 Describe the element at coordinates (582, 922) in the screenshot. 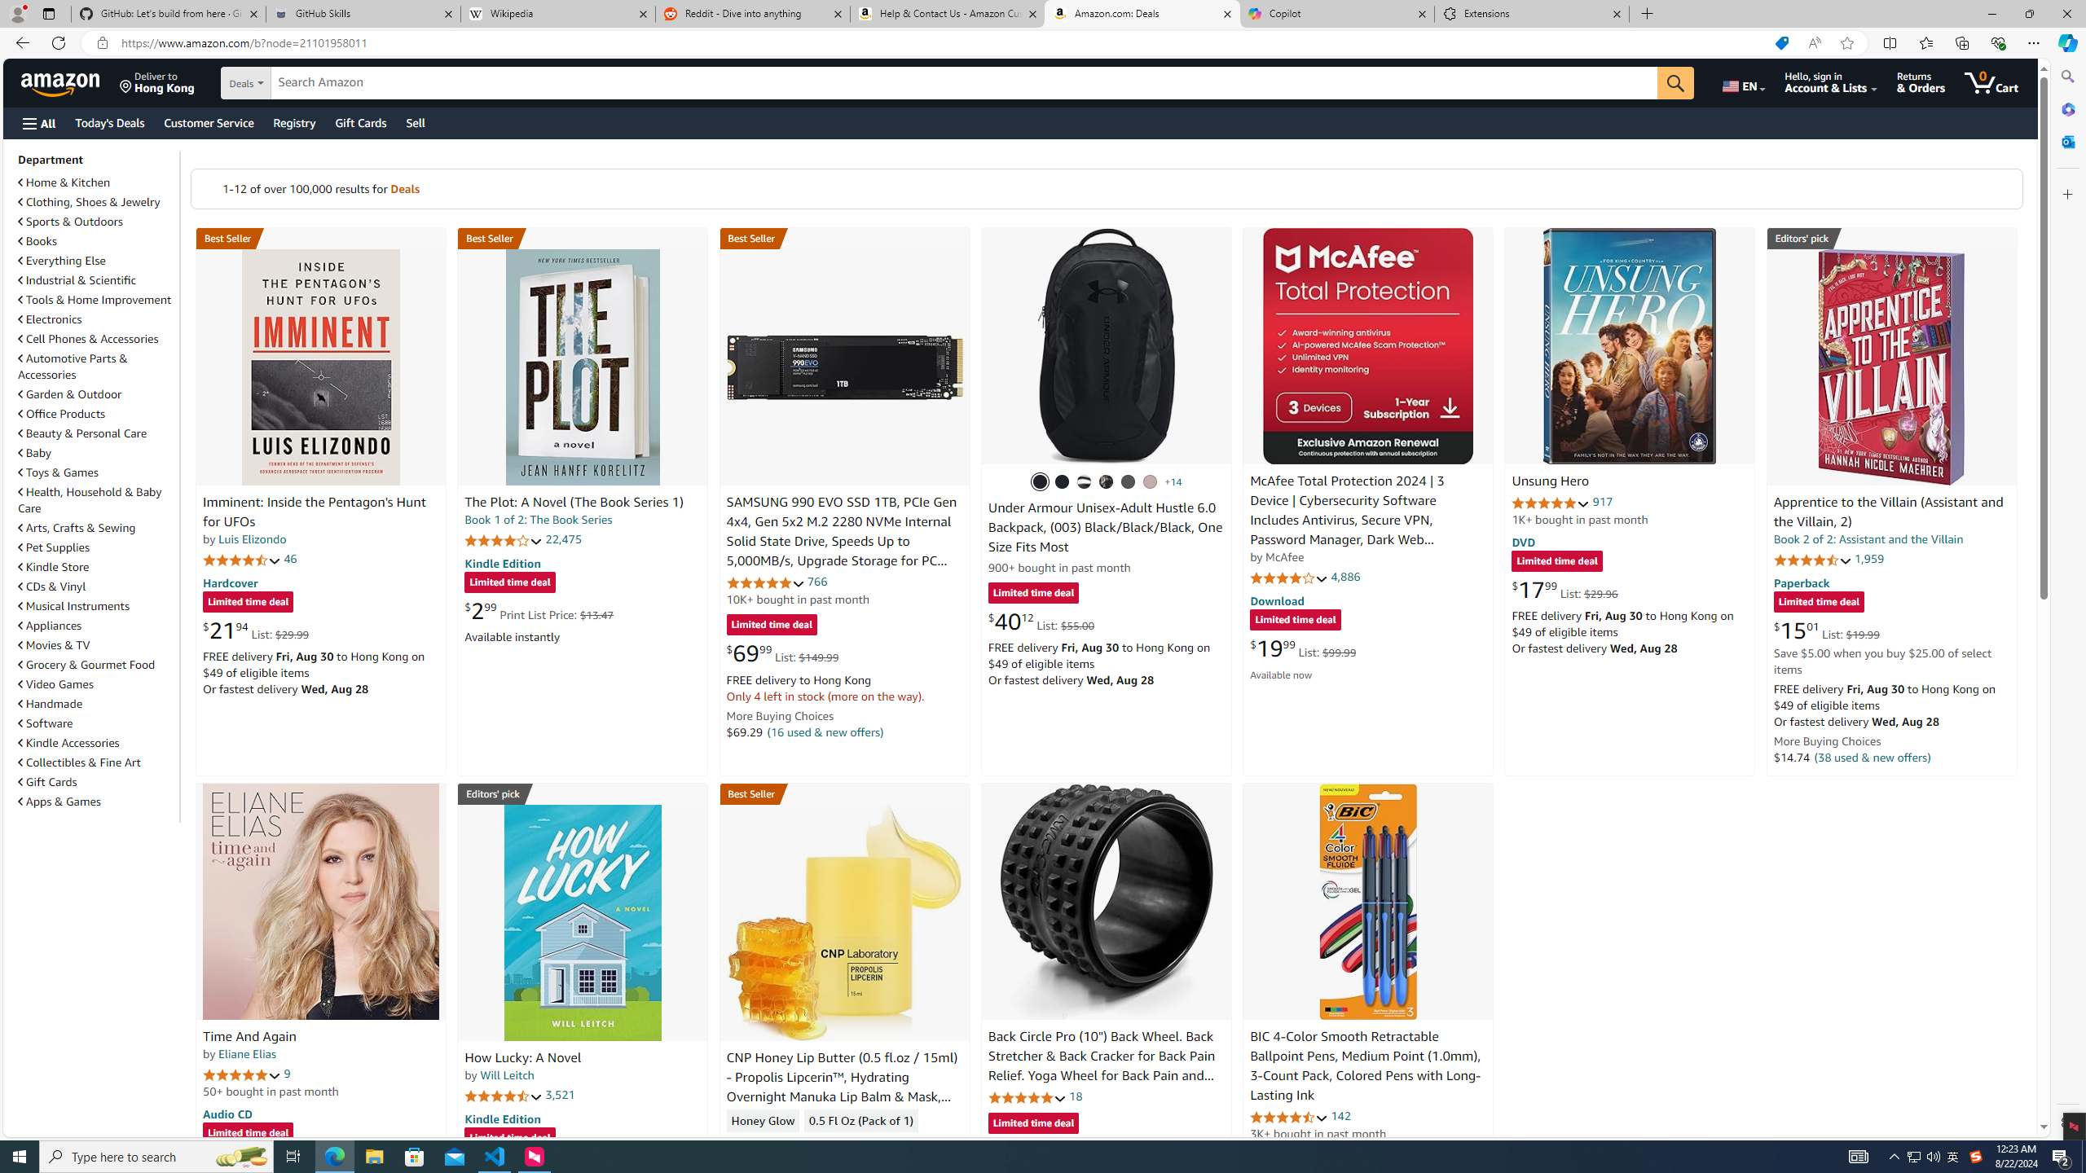

I see `How Lucky: A Novel` at that location.